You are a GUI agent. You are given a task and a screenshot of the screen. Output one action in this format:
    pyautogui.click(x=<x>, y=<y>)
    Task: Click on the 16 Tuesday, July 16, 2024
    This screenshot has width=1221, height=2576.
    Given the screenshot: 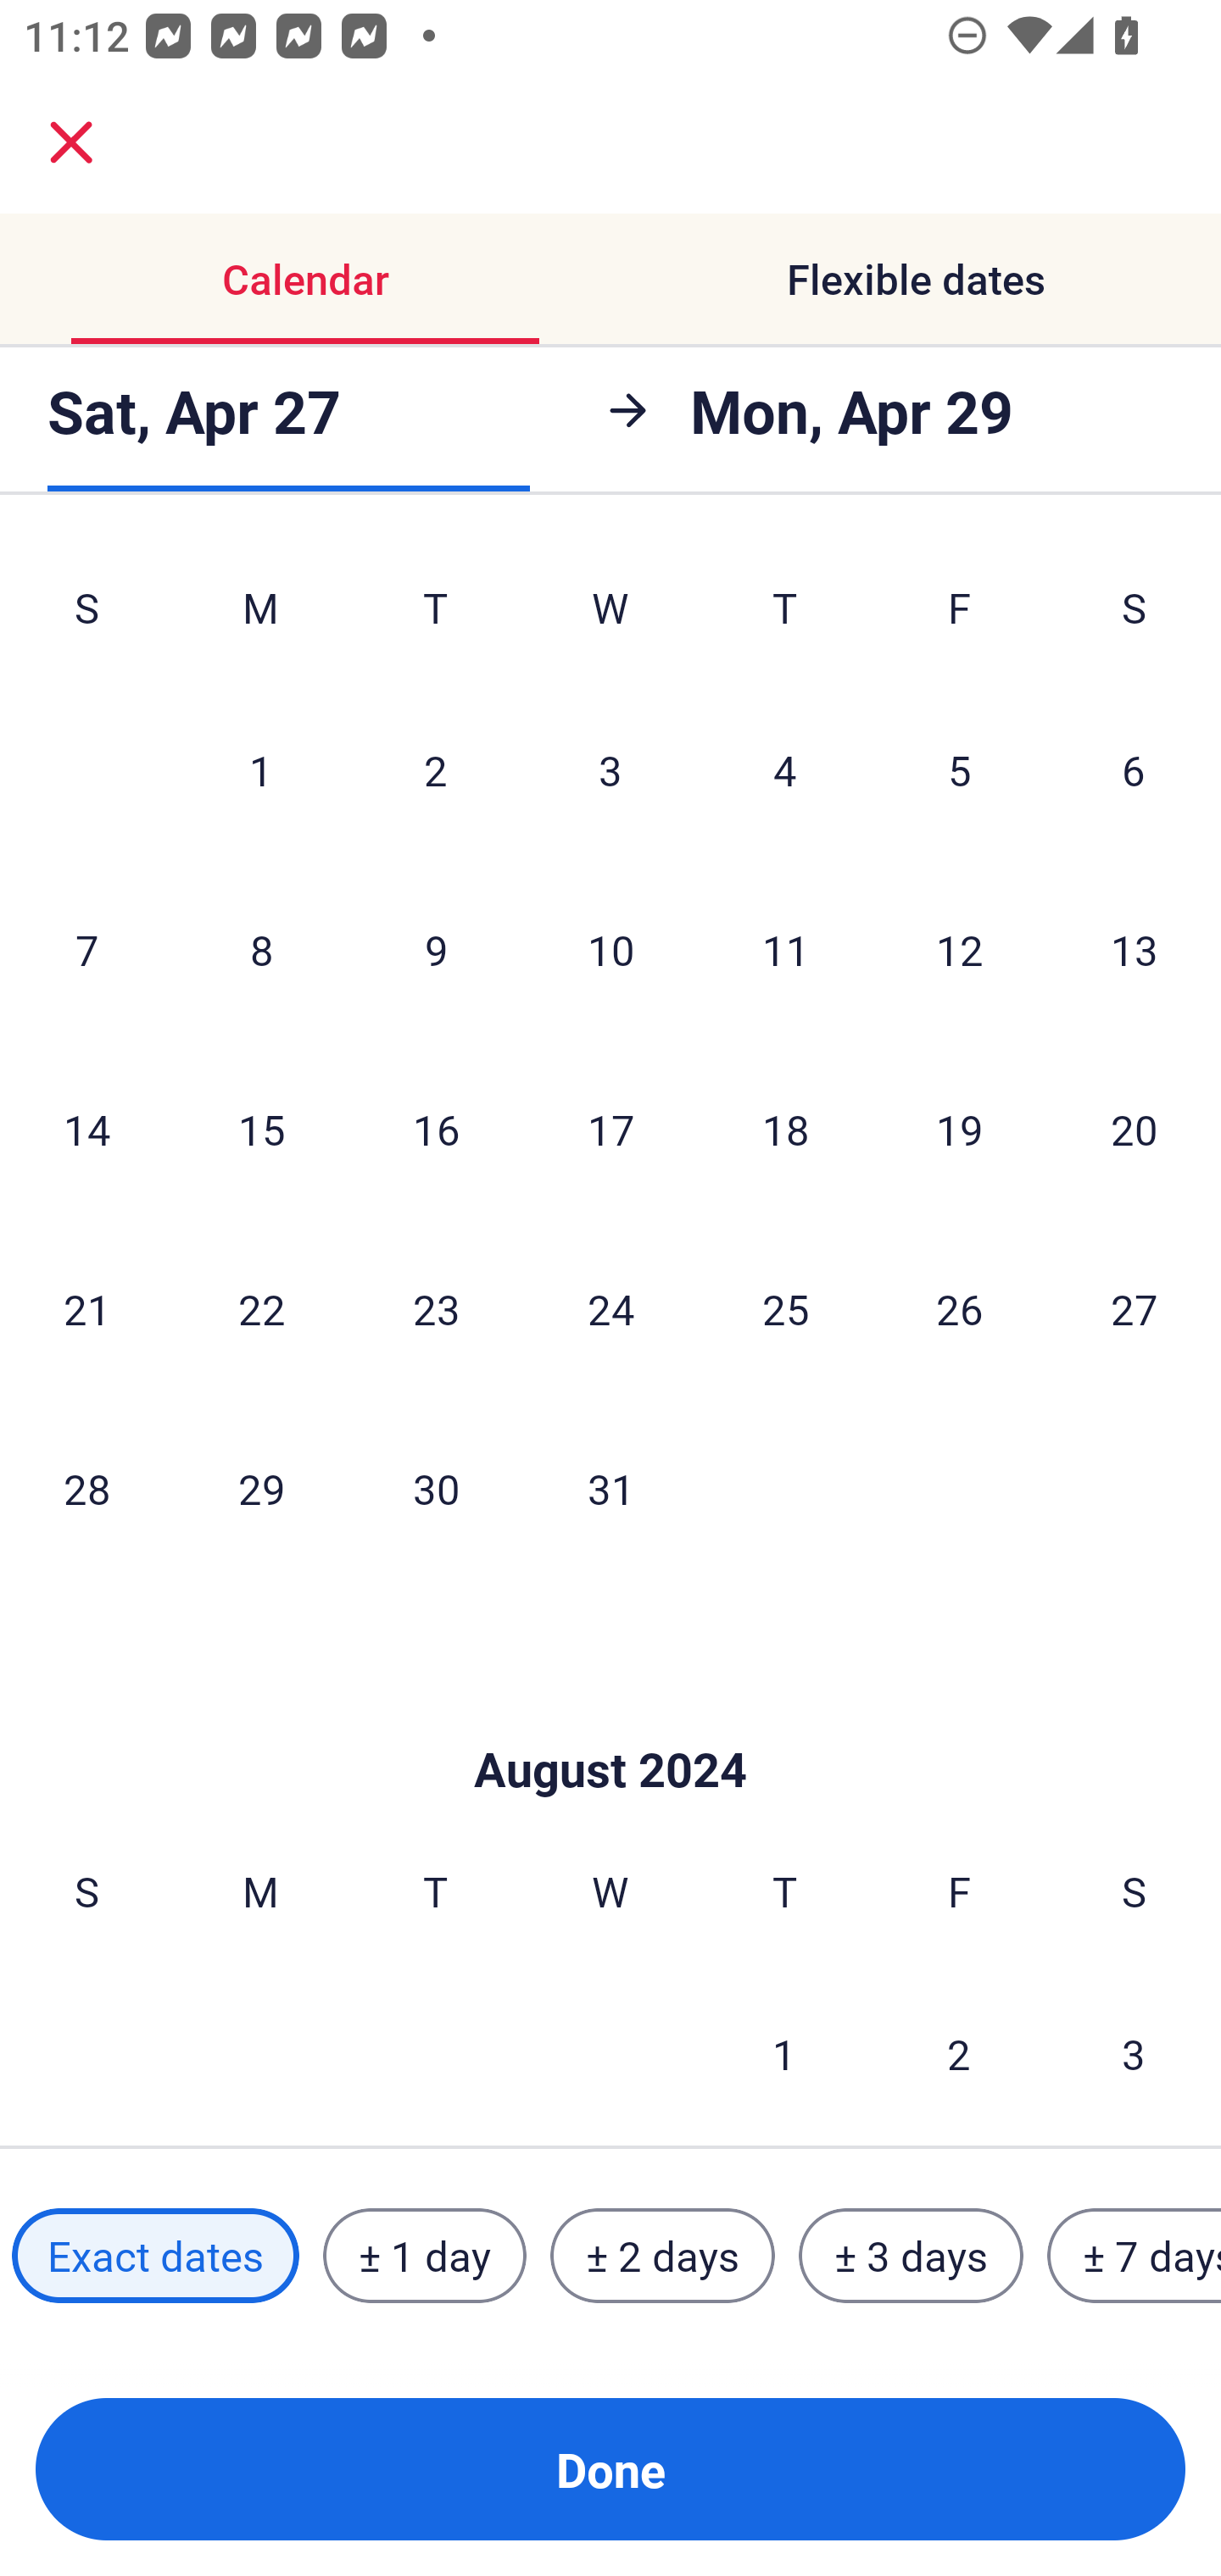 What is the action you would take?
    pyautogui.click(x=436, y=1129)
    